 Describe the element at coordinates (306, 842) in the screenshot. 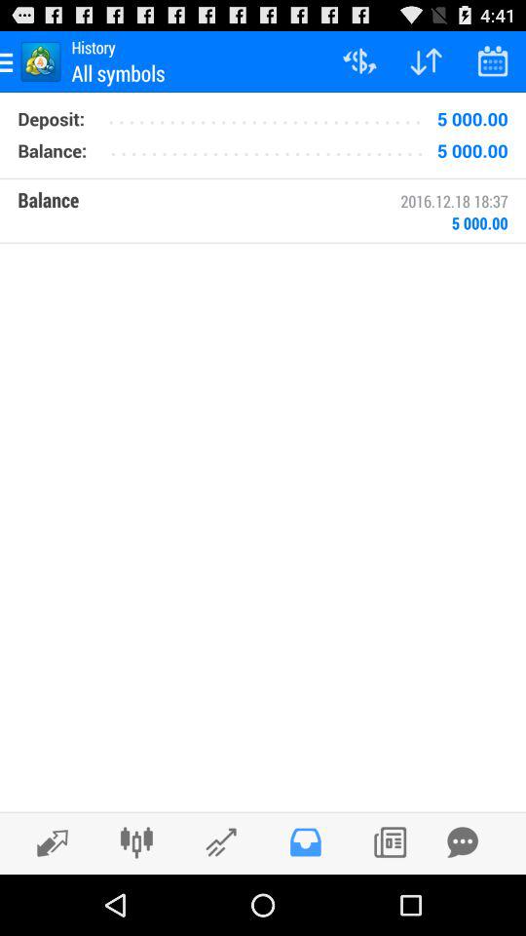

I see `access messages` at that location.